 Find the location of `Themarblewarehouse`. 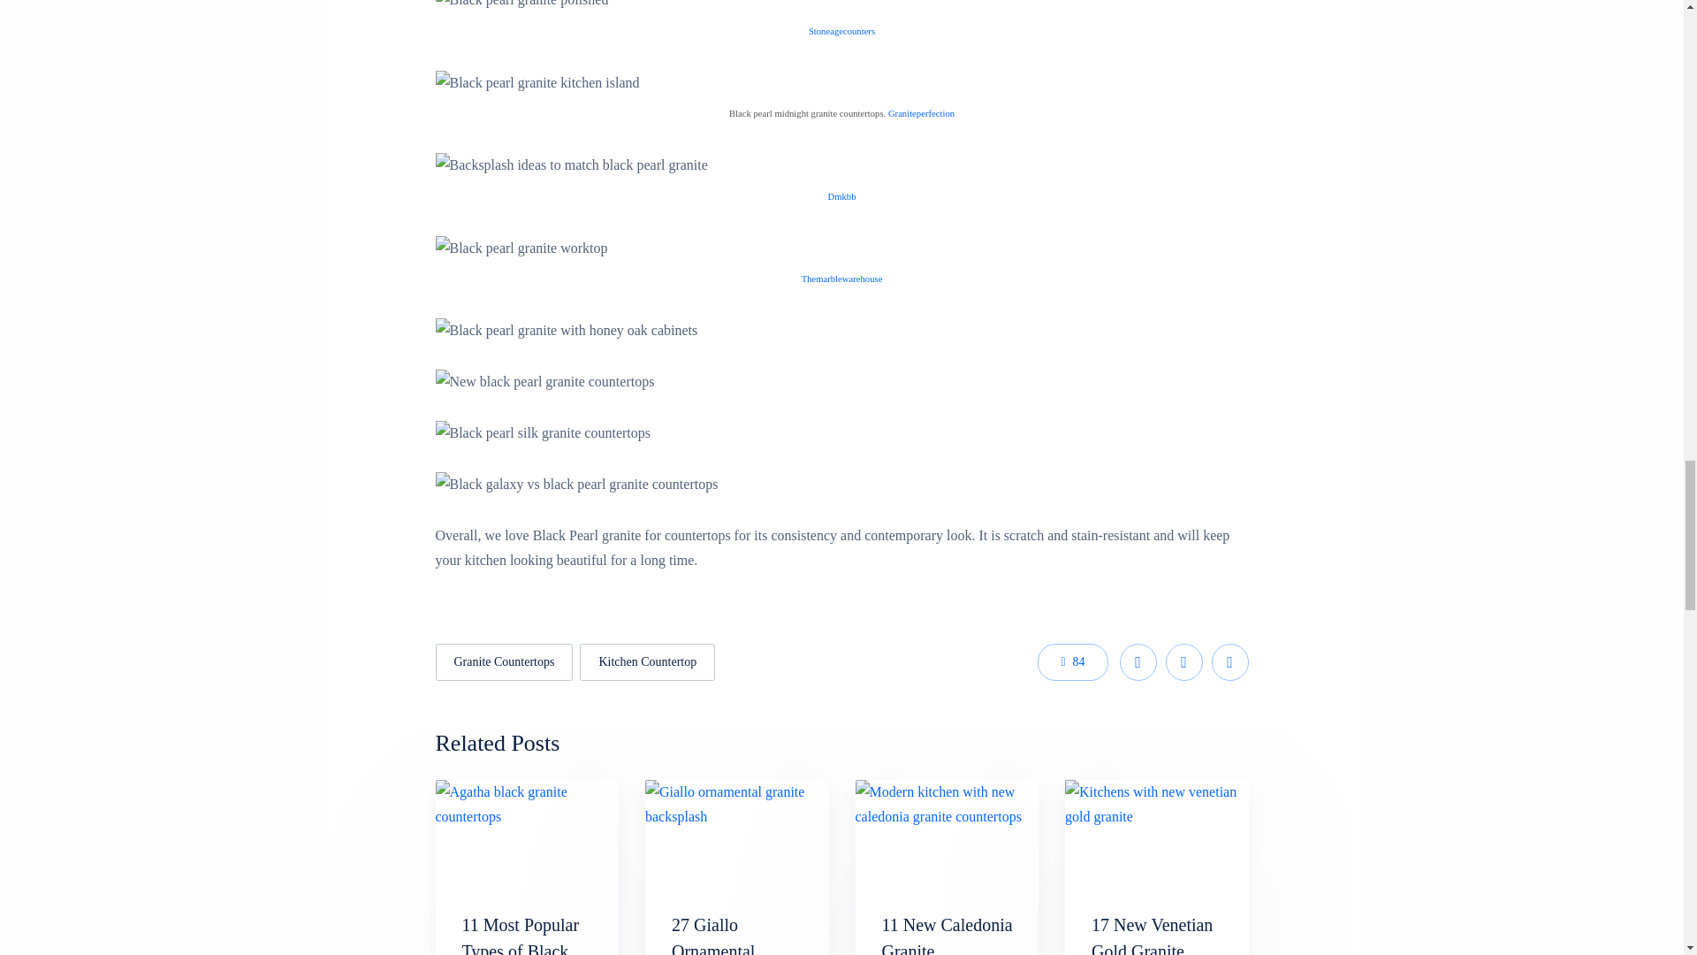

Themarblewarehouse is located at coordinates (841, 278).